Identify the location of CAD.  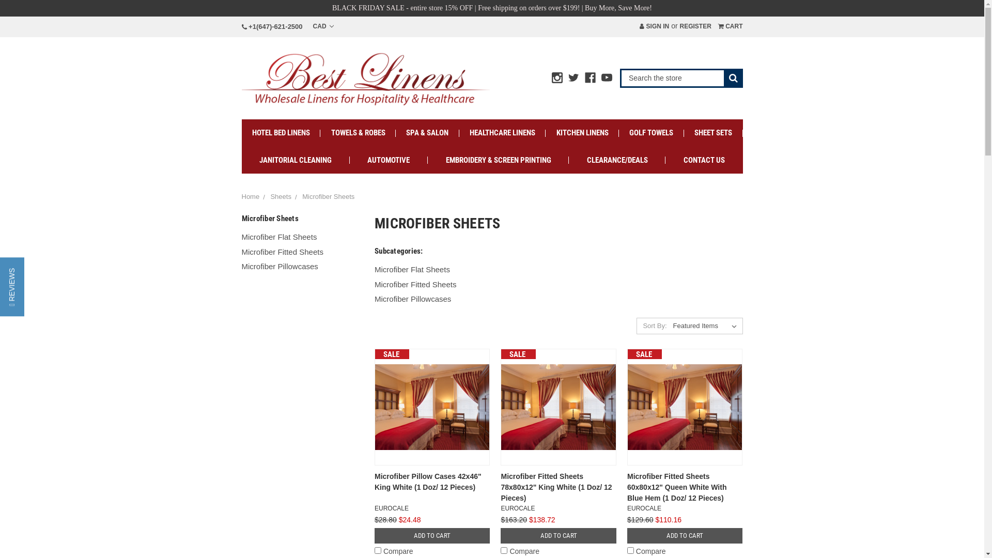
(323, 26).